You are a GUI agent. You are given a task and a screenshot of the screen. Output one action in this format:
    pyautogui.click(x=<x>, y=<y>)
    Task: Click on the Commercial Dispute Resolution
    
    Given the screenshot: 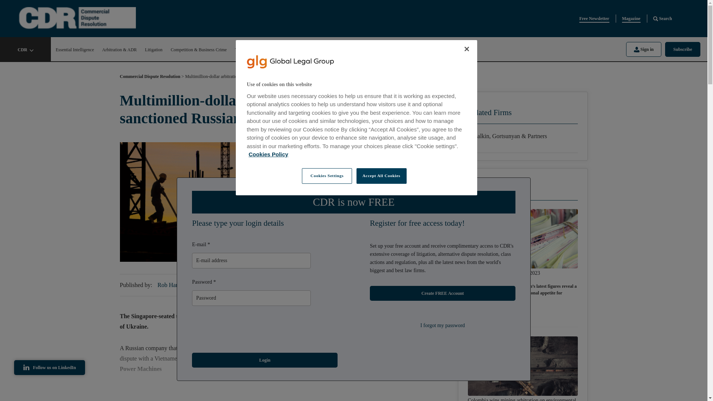 What is the action you would take?
    pyautogui.click(x=150, y=78)
    